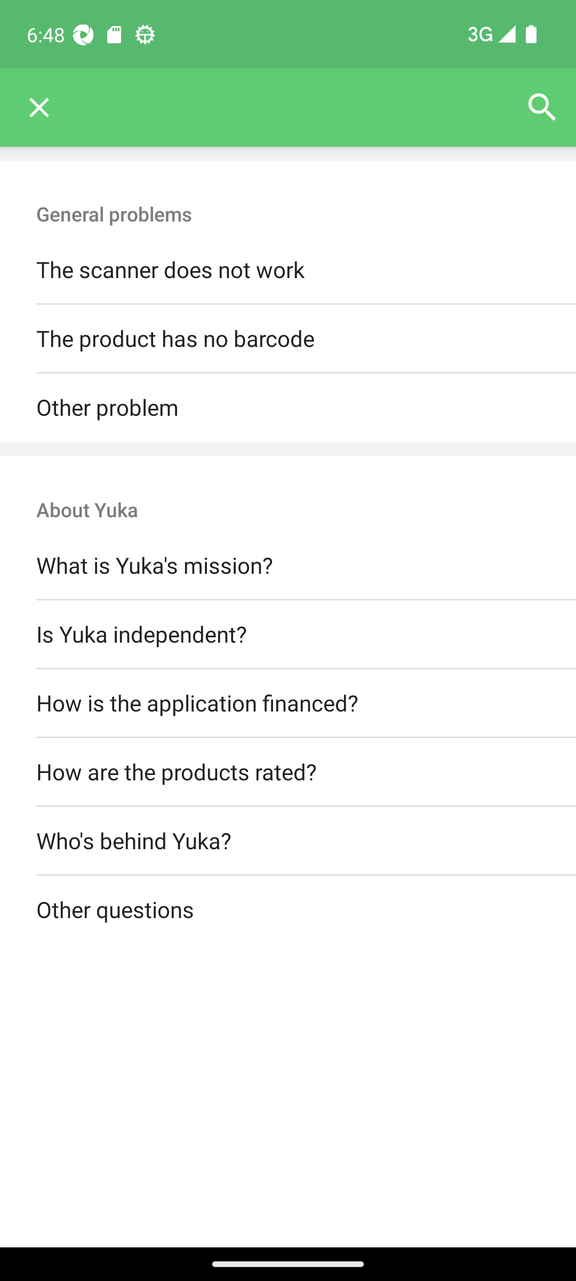  What do you see at coordinates (288, 772) in the screenshot?
I see `How are the products rated?` at bounding box center [288, 772].